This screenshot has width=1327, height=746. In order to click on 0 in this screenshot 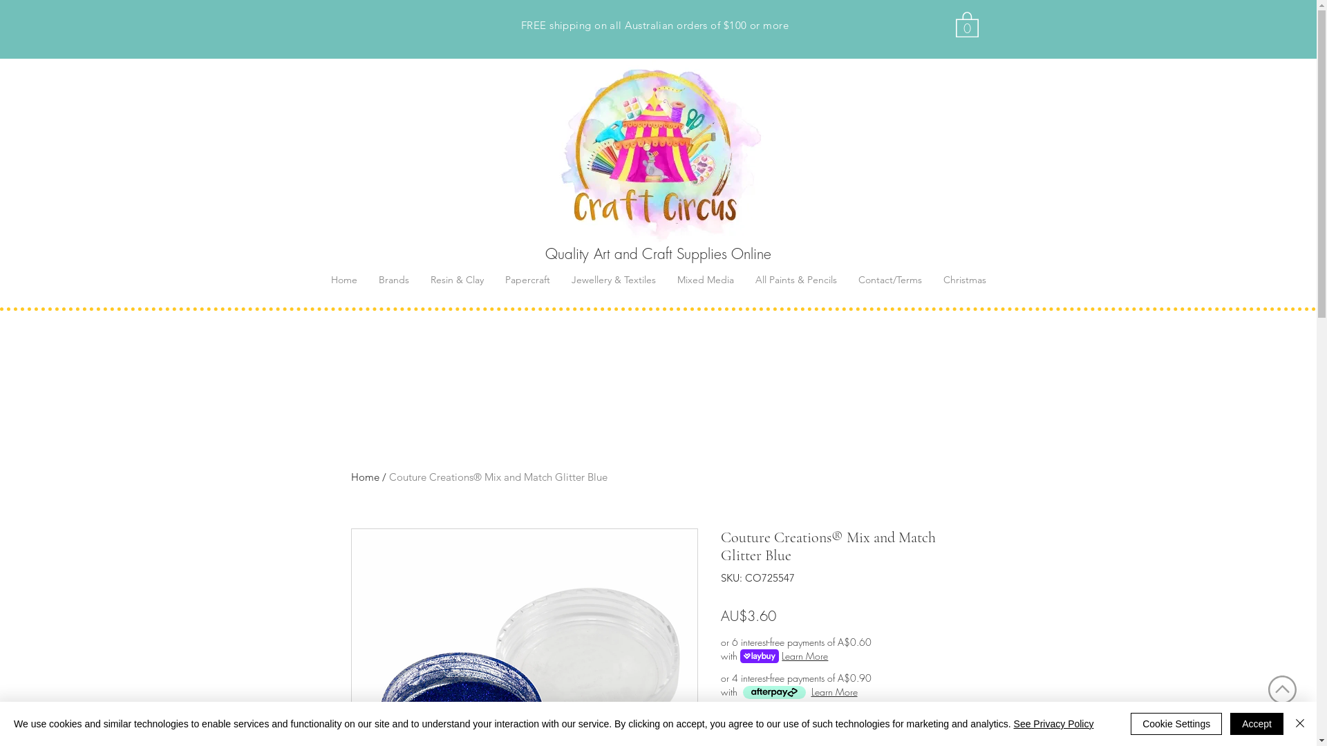, I will do `click(966, 23)`.